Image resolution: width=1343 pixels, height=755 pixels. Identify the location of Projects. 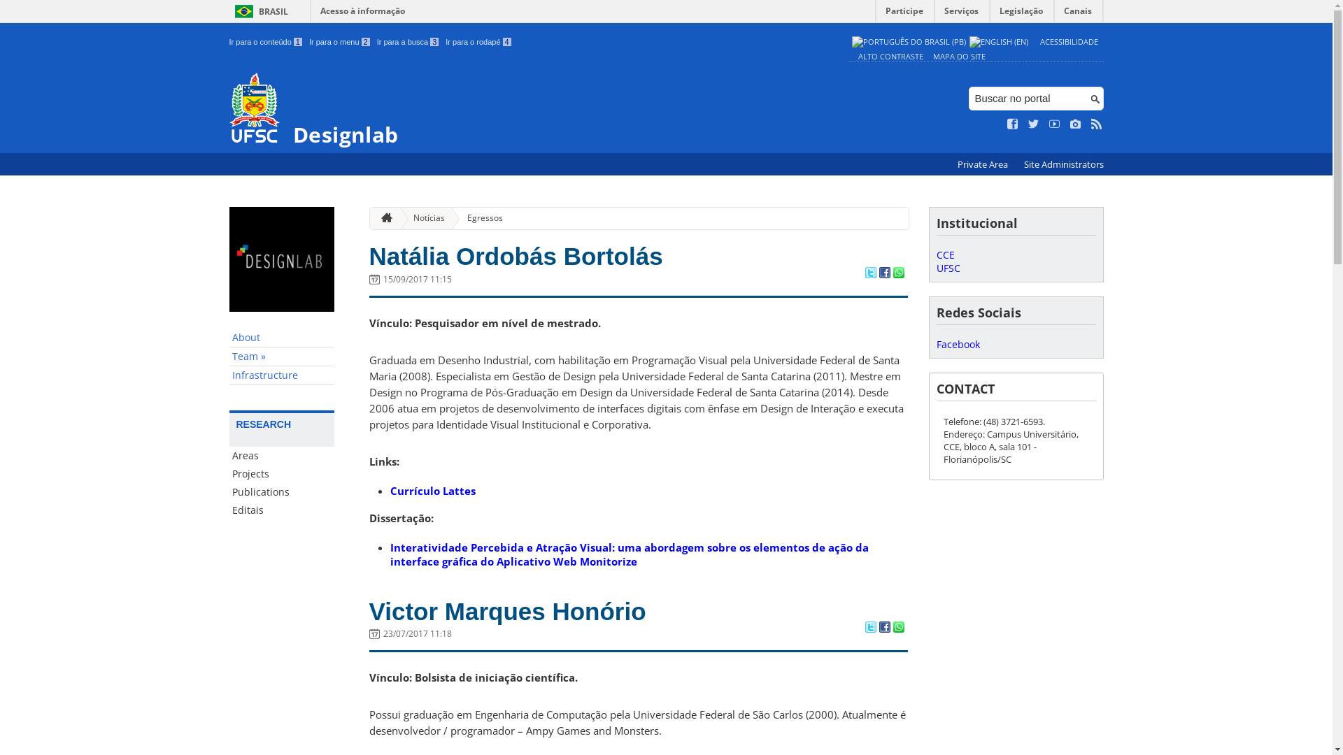
(282, 474).